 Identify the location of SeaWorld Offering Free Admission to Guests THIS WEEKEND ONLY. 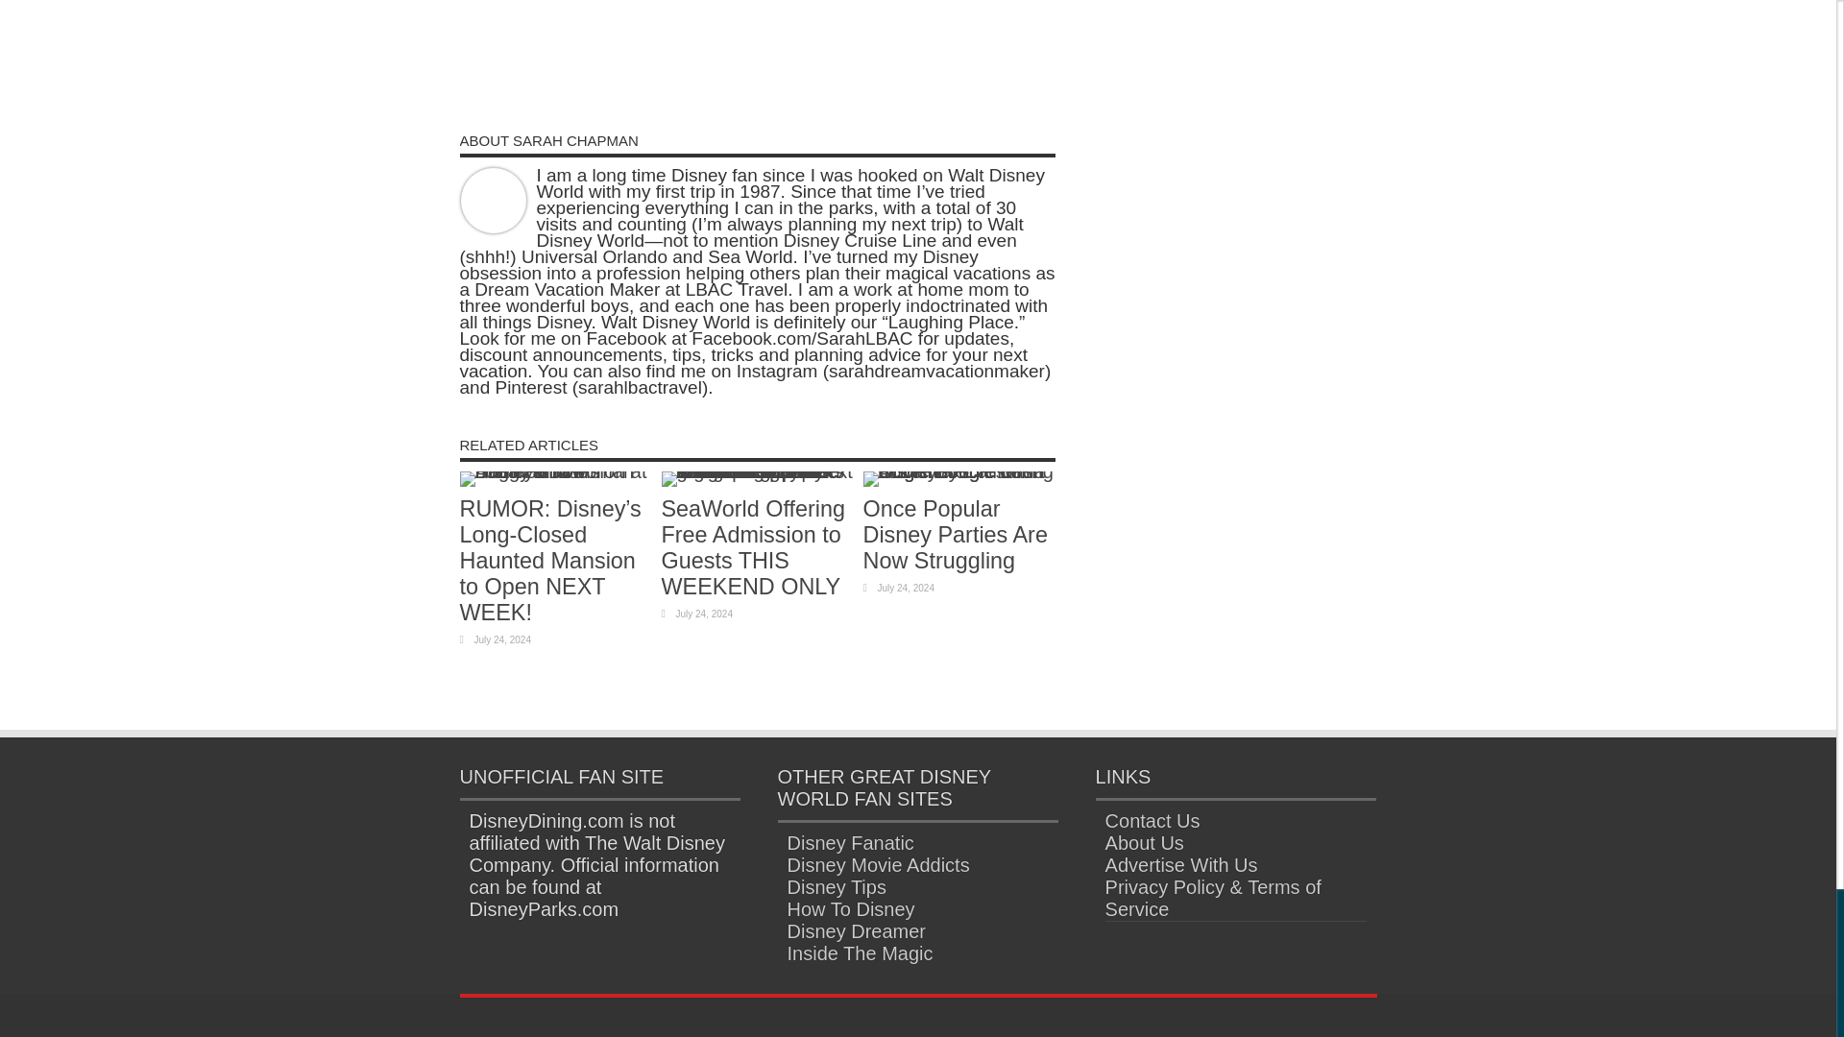
(752, 547).